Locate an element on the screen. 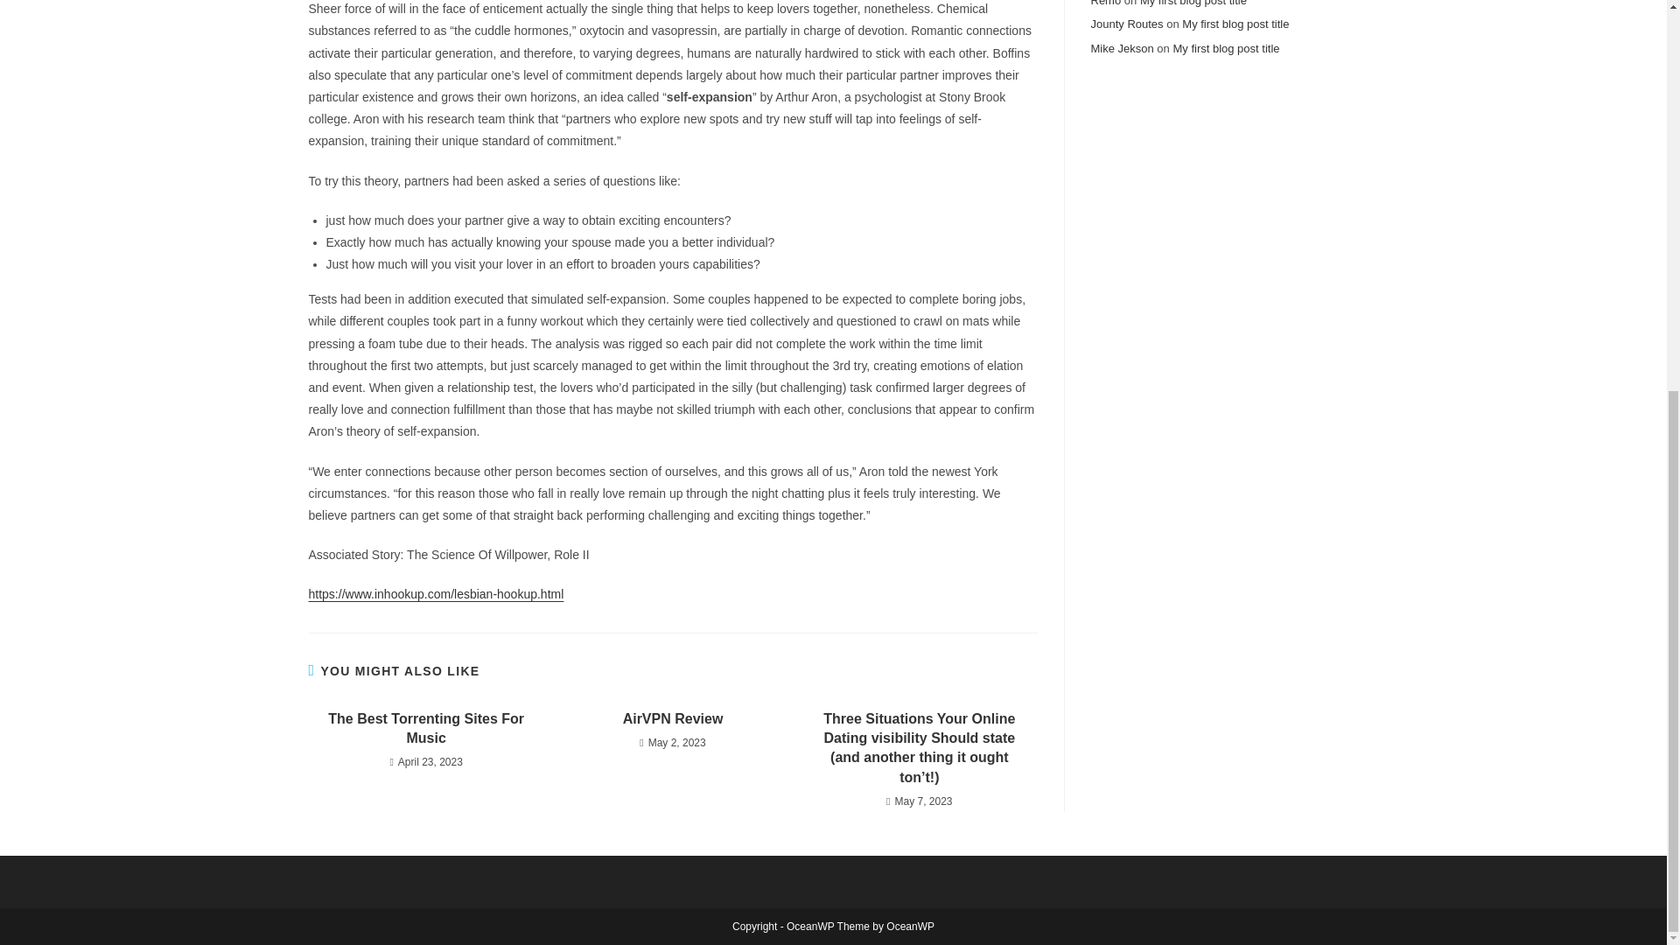  My first blog post title is located at coordinates (1235, 24).